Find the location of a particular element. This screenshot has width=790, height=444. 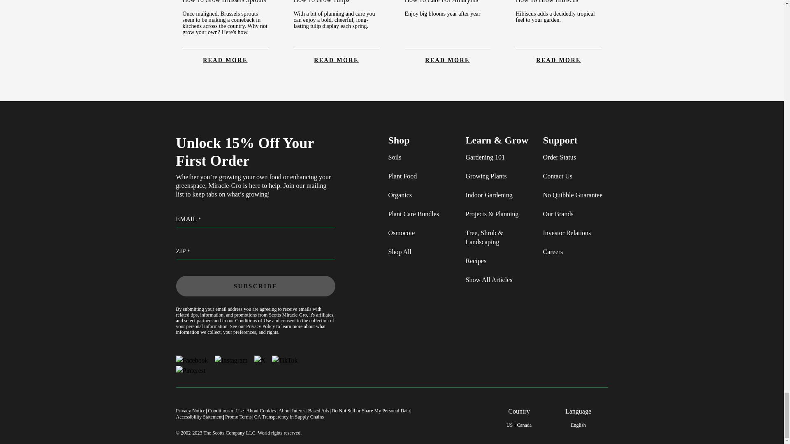

Facebook is located at coordinates (192, 360).